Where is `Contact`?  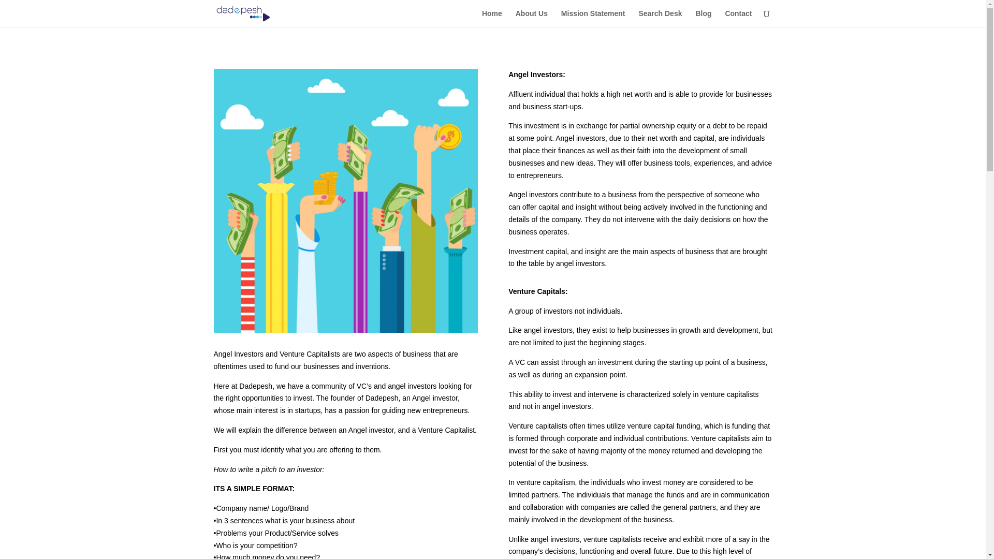 Contact is located at coordinates (738, 18).